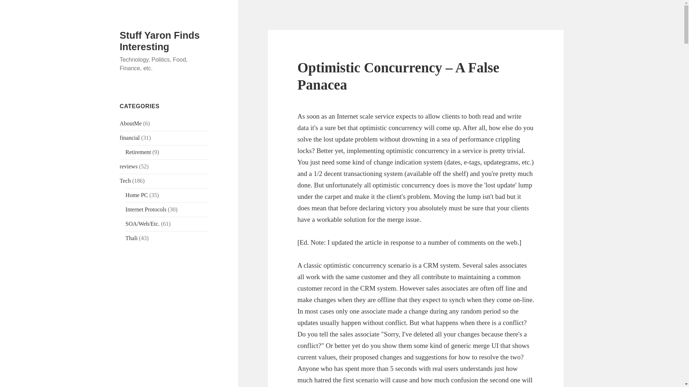 This screenshot has width=689, height=387. I want to click on reviews, so click(129, 166).